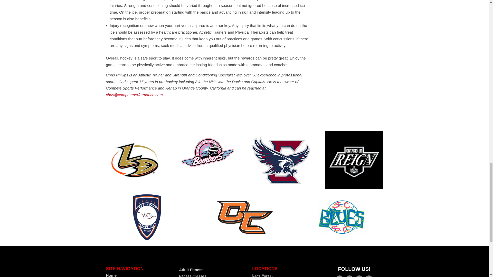  I want to click on ontario-jr-reign-logo, so click(354, 160).